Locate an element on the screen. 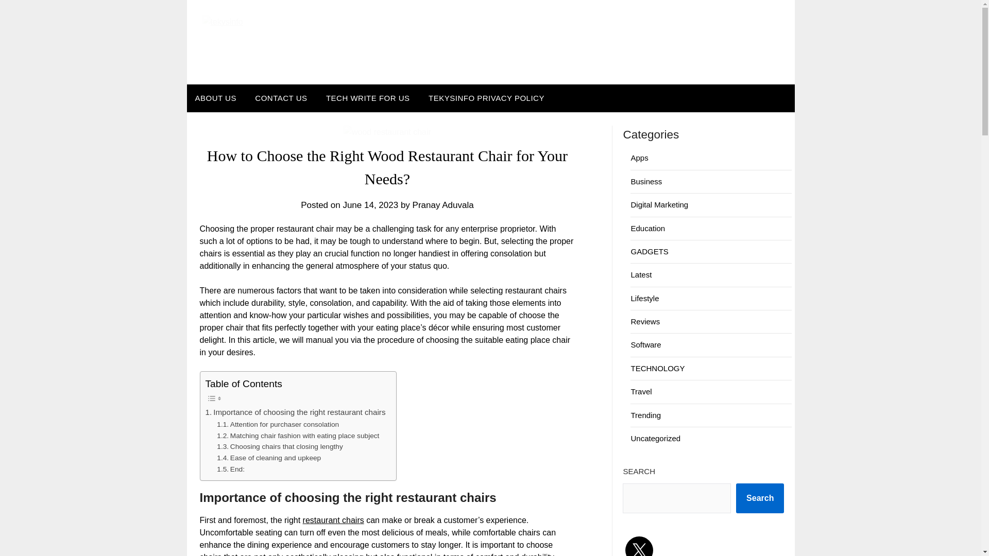  End: is located at coordinates (230, 470).